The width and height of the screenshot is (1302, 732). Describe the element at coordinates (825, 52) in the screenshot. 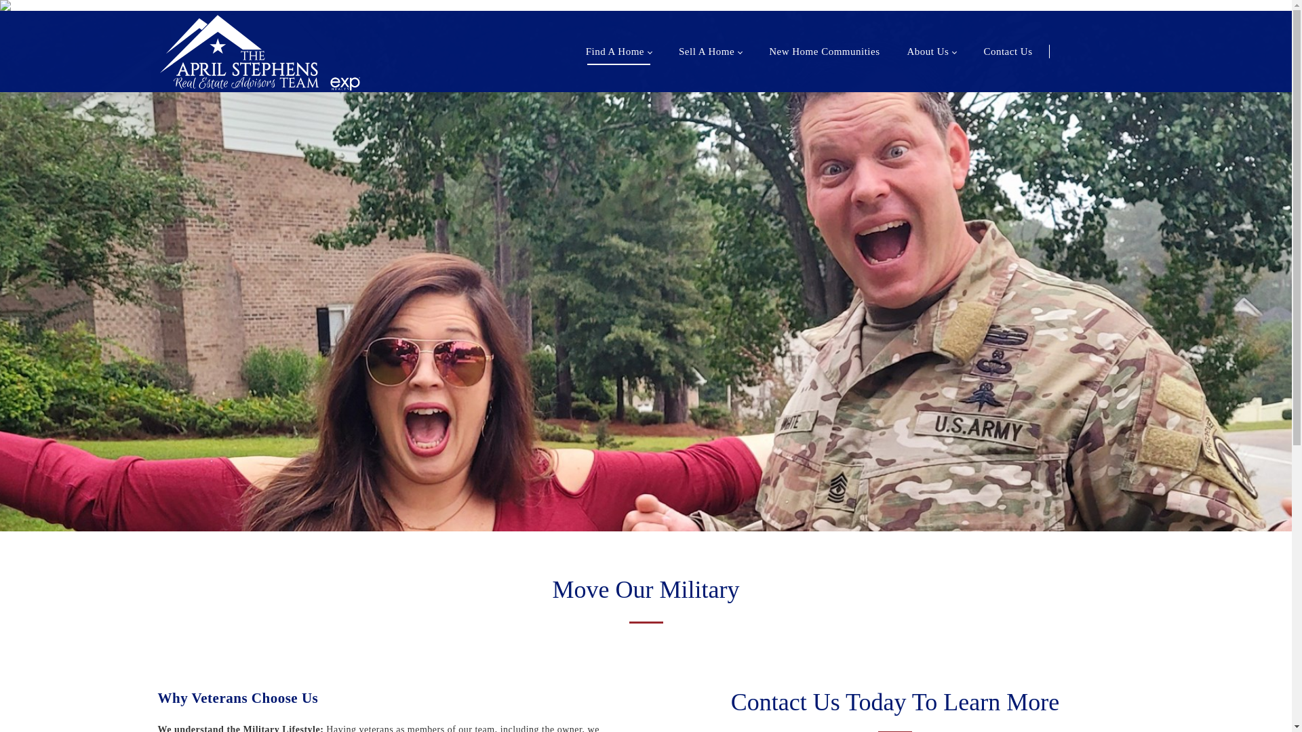

I see `New Home Communities` at that location.